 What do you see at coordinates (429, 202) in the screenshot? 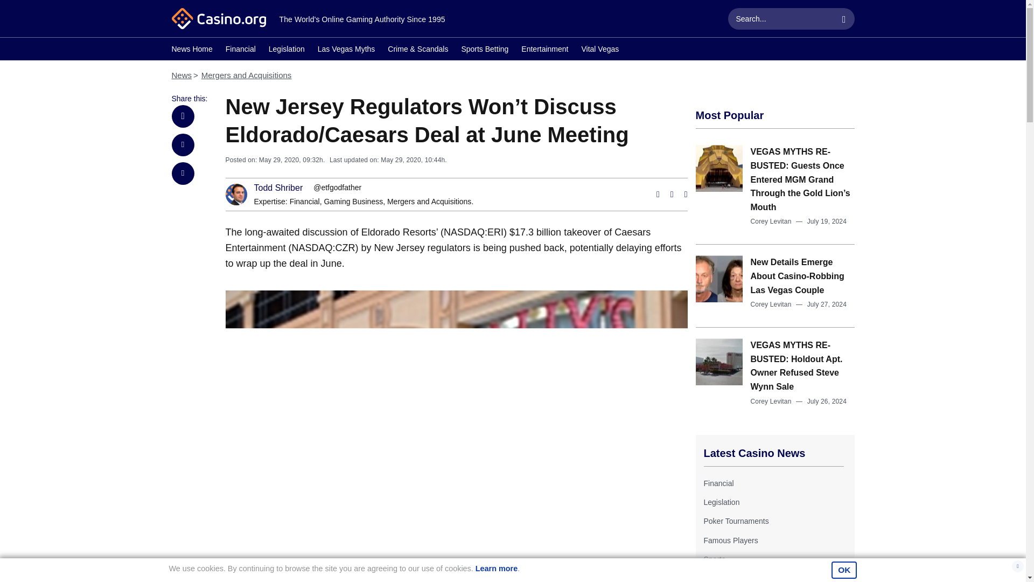
I see `Mergers and Acquisitions` at bounding box center [429, 202].